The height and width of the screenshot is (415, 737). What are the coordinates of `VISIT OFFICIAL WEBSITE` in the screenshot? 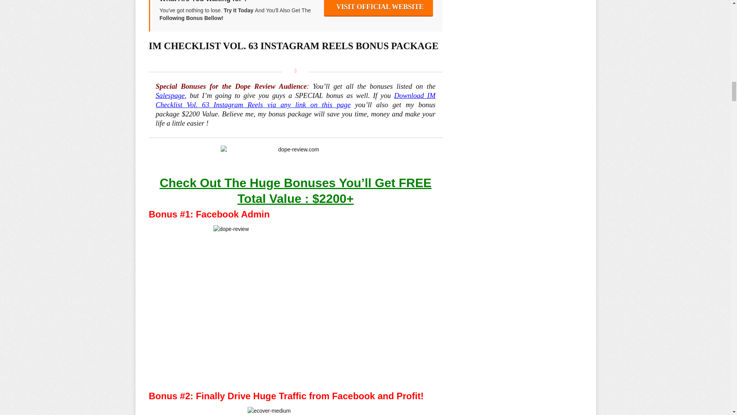 It's located at (378, 8).